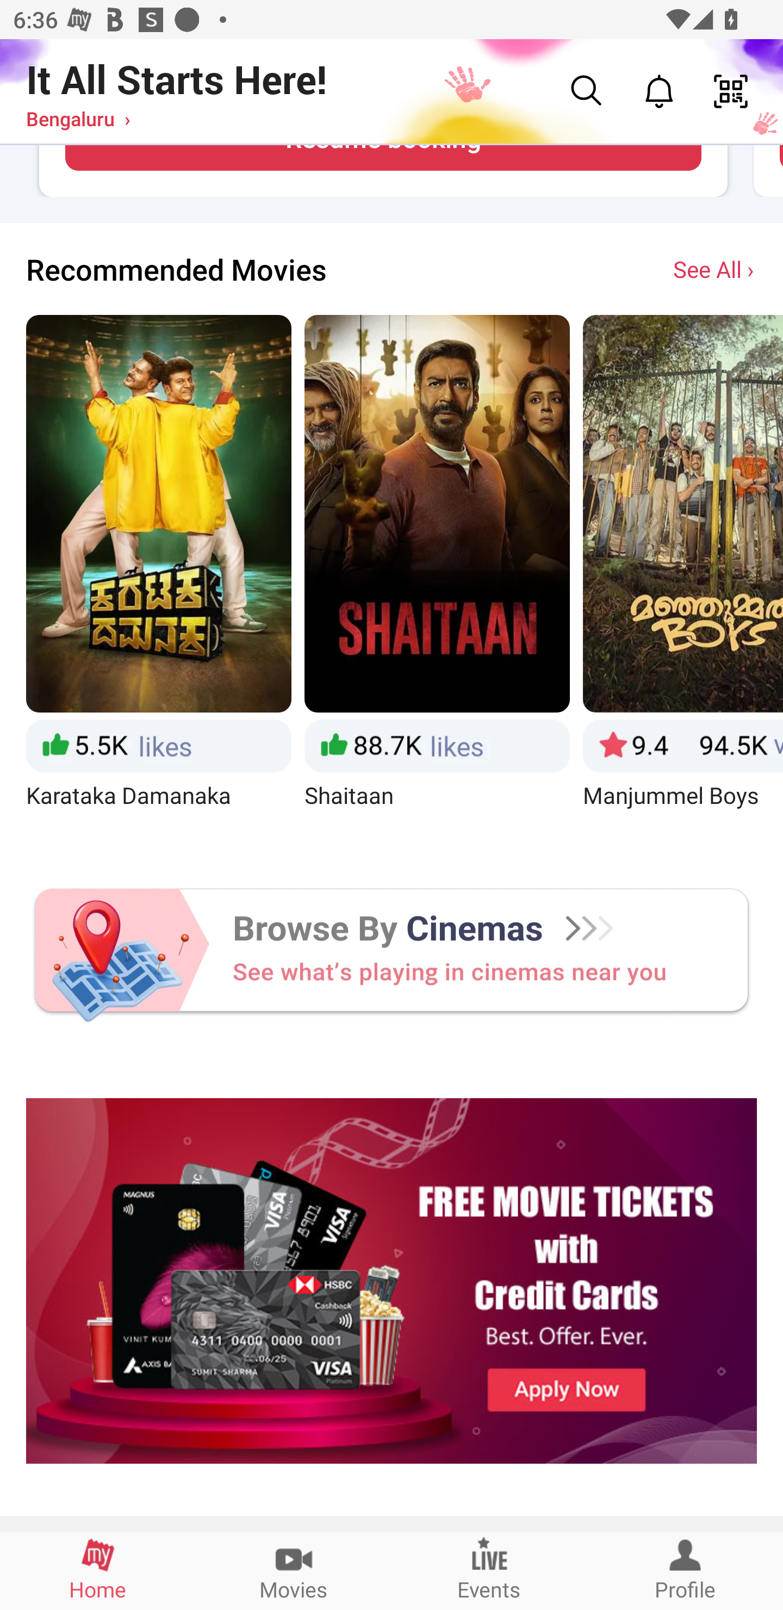  Describe the element at coordinates (158, 580) in the screenshot. I see `Karataka Damanaka` at that location.